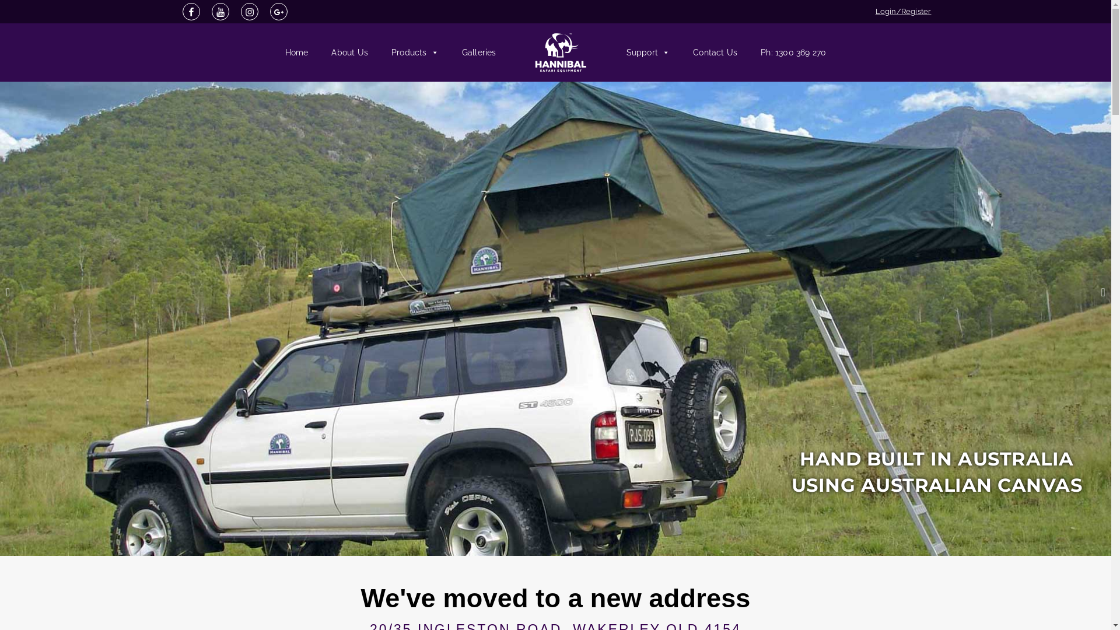 This screenshot has height=630, width=1120. What do you see at coordinates (194, 94) in the screenshot?
I see `HANNIBAL SAFARI EQUIPMENT` at bounding box center [194, 94].